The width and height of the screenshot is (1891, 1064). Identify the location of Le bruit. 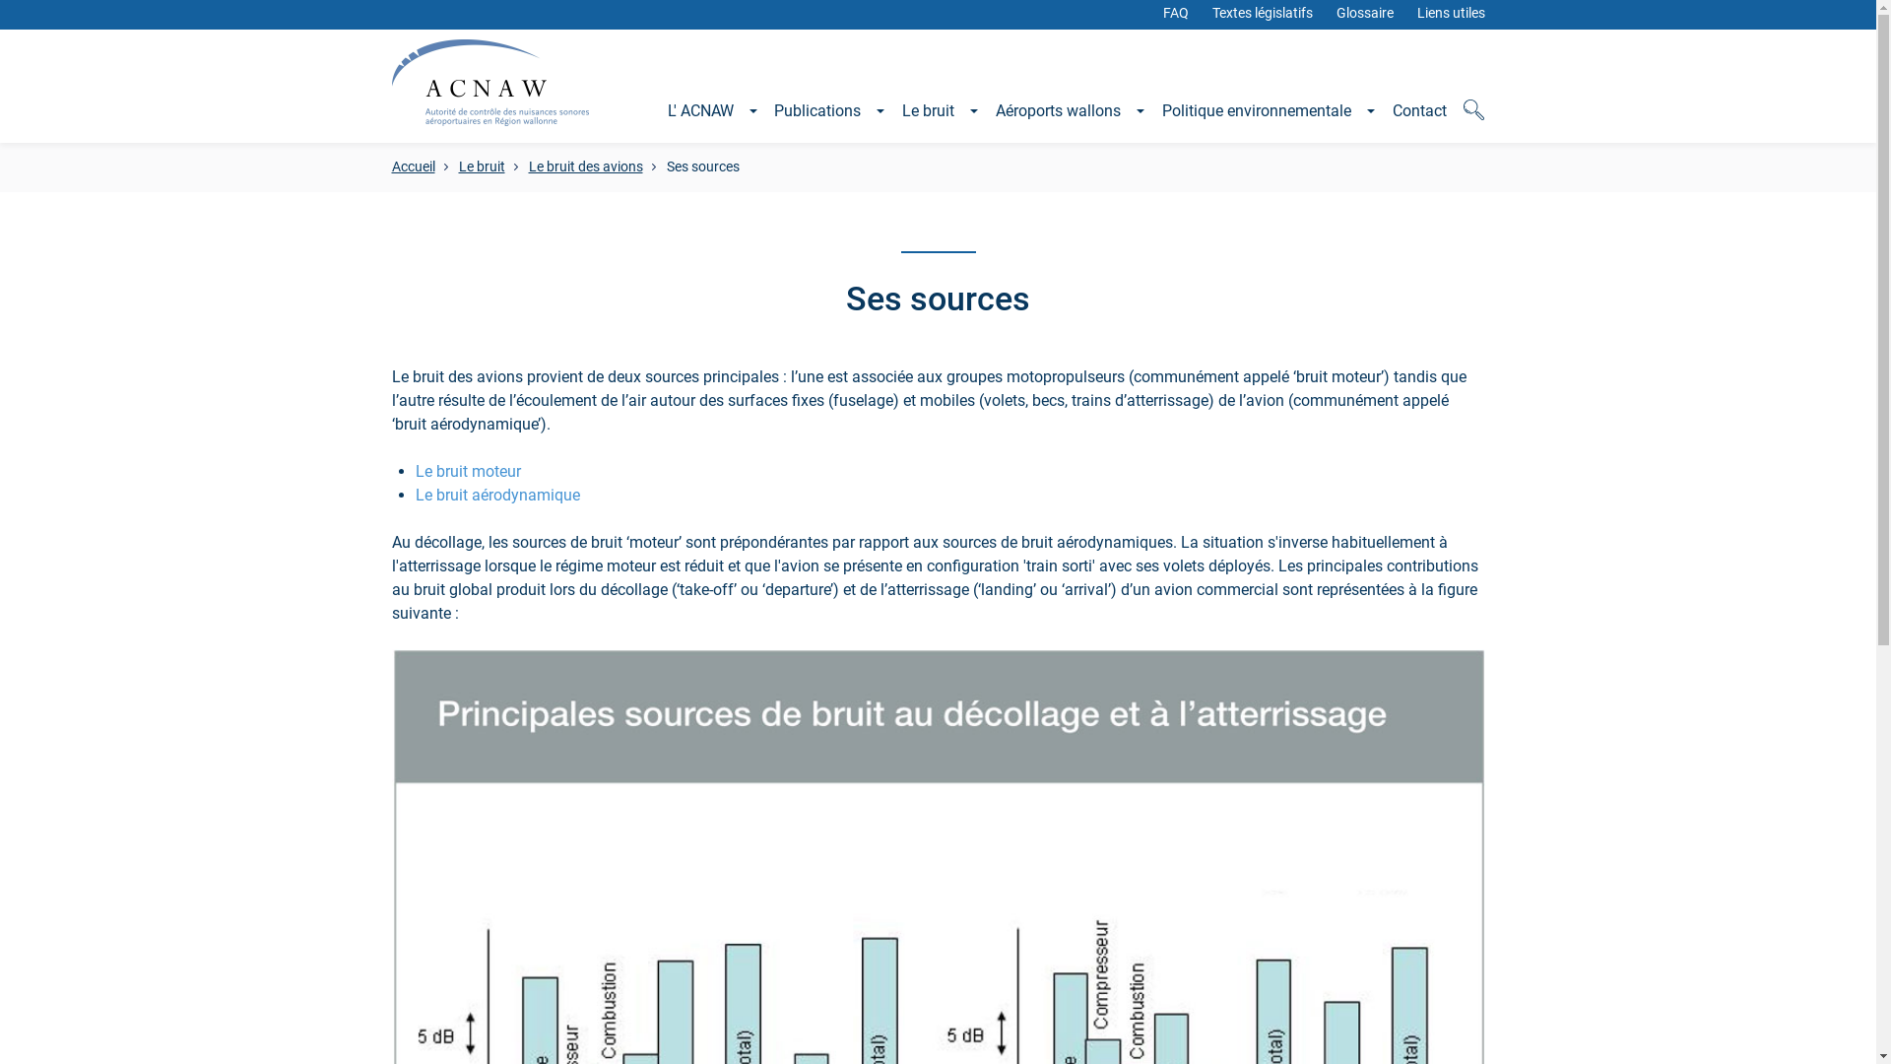
(940, 120).